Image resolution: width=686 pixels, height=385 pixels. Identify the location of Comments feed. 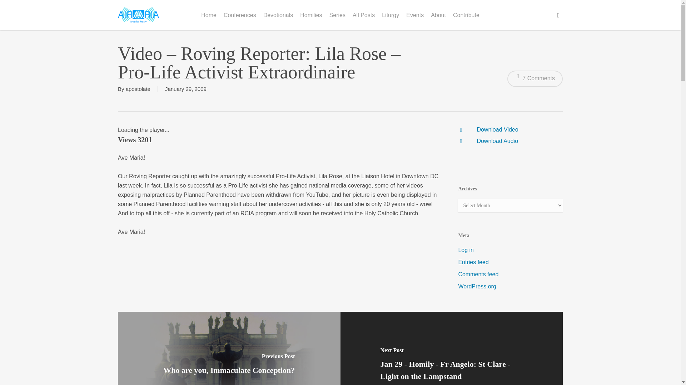
(510, 274).